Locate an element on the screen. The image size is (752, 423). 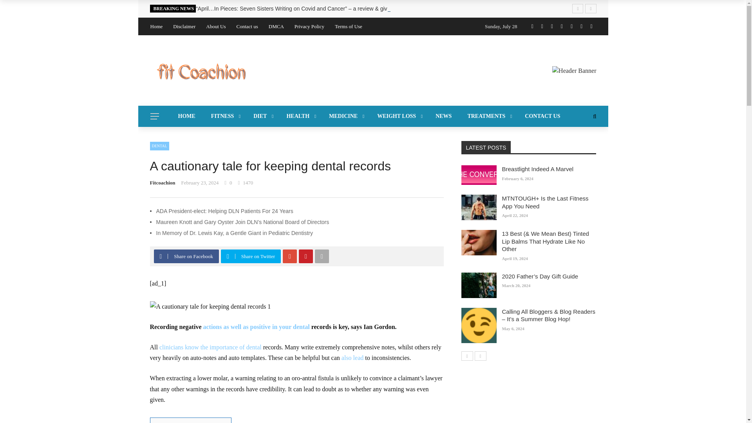
Terms of Use is located at coordinates (349, 26).